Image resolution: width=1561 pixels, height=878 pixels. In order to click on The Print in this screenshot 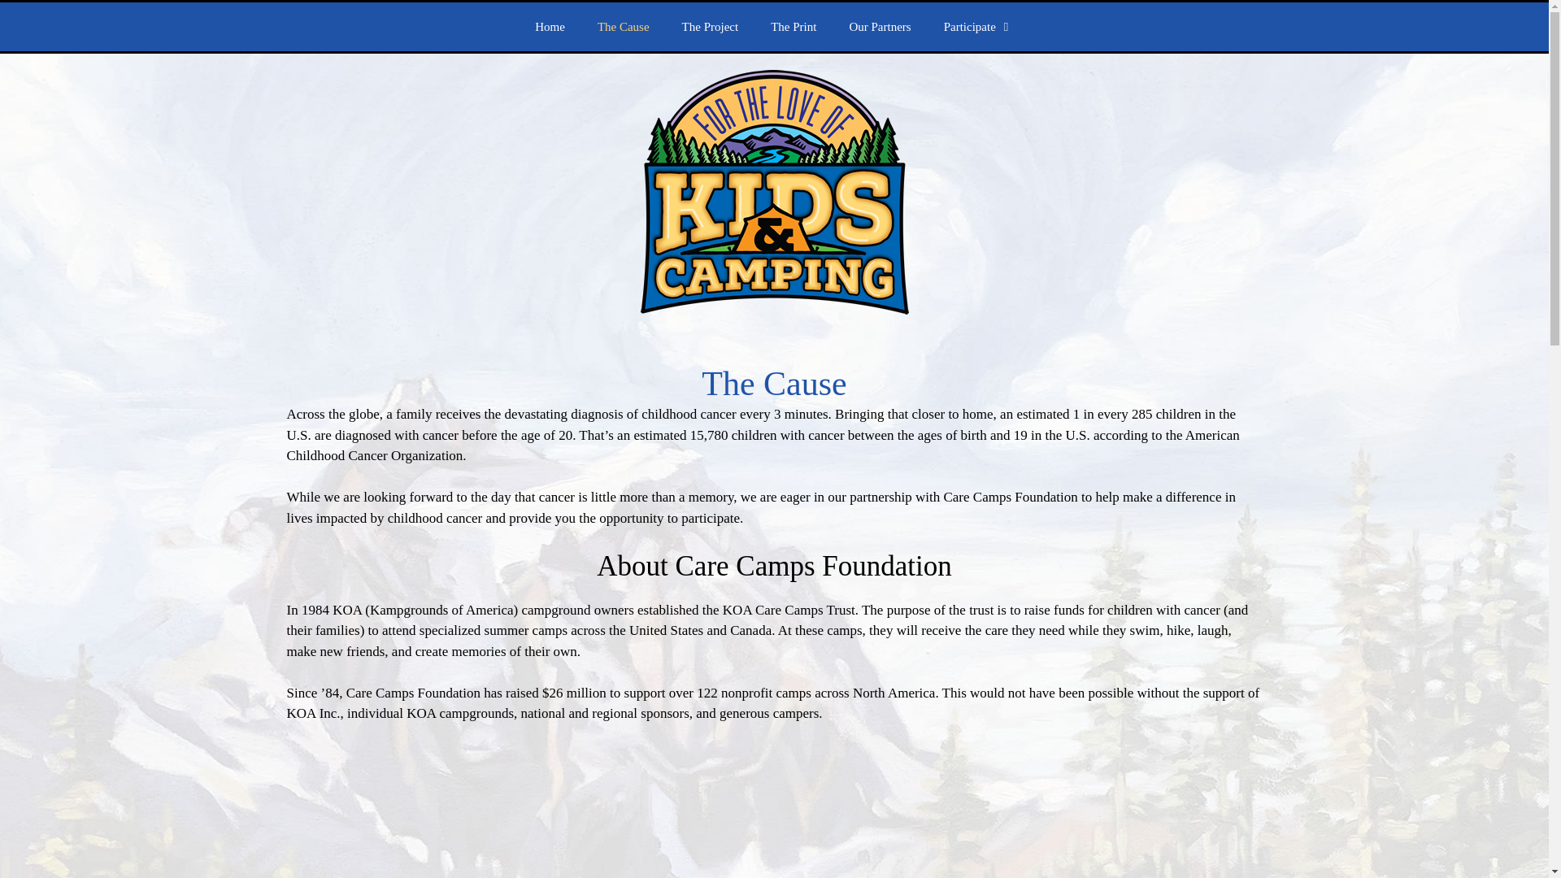, I will do `click(793, 26)`.